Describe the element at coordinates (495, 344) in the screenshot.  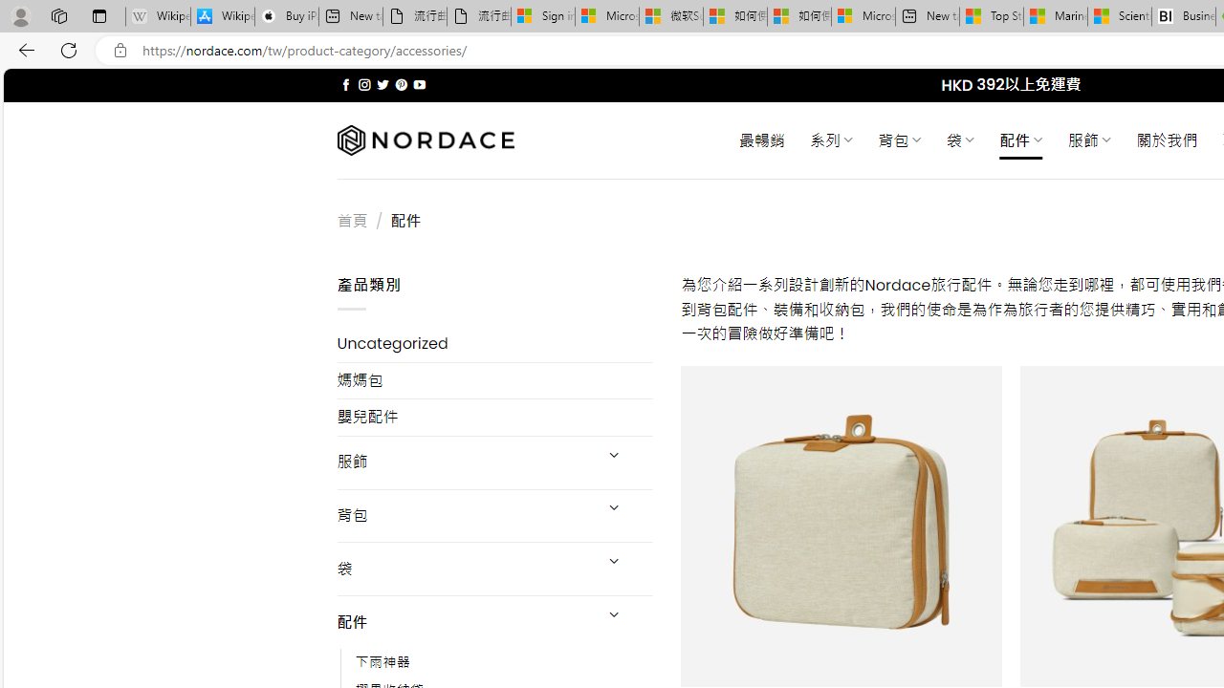
I see `Uncategorized` at that location.